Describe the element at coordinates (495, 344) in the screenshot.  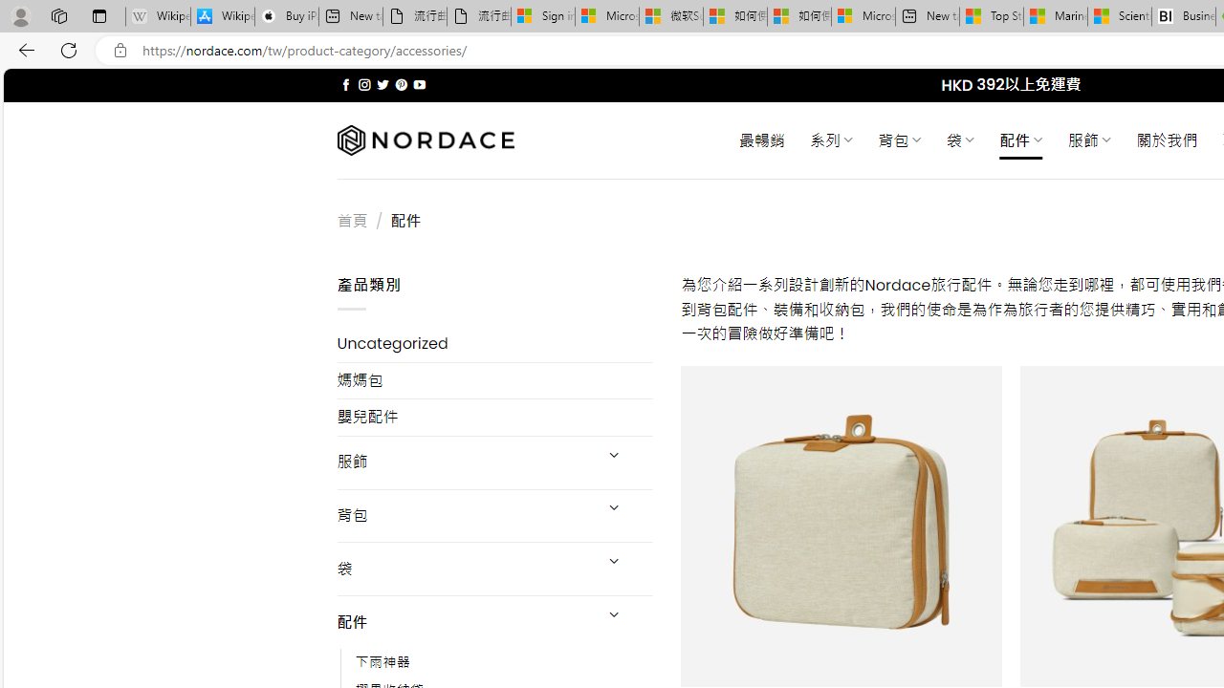
I see `Uncategorized` at that location.